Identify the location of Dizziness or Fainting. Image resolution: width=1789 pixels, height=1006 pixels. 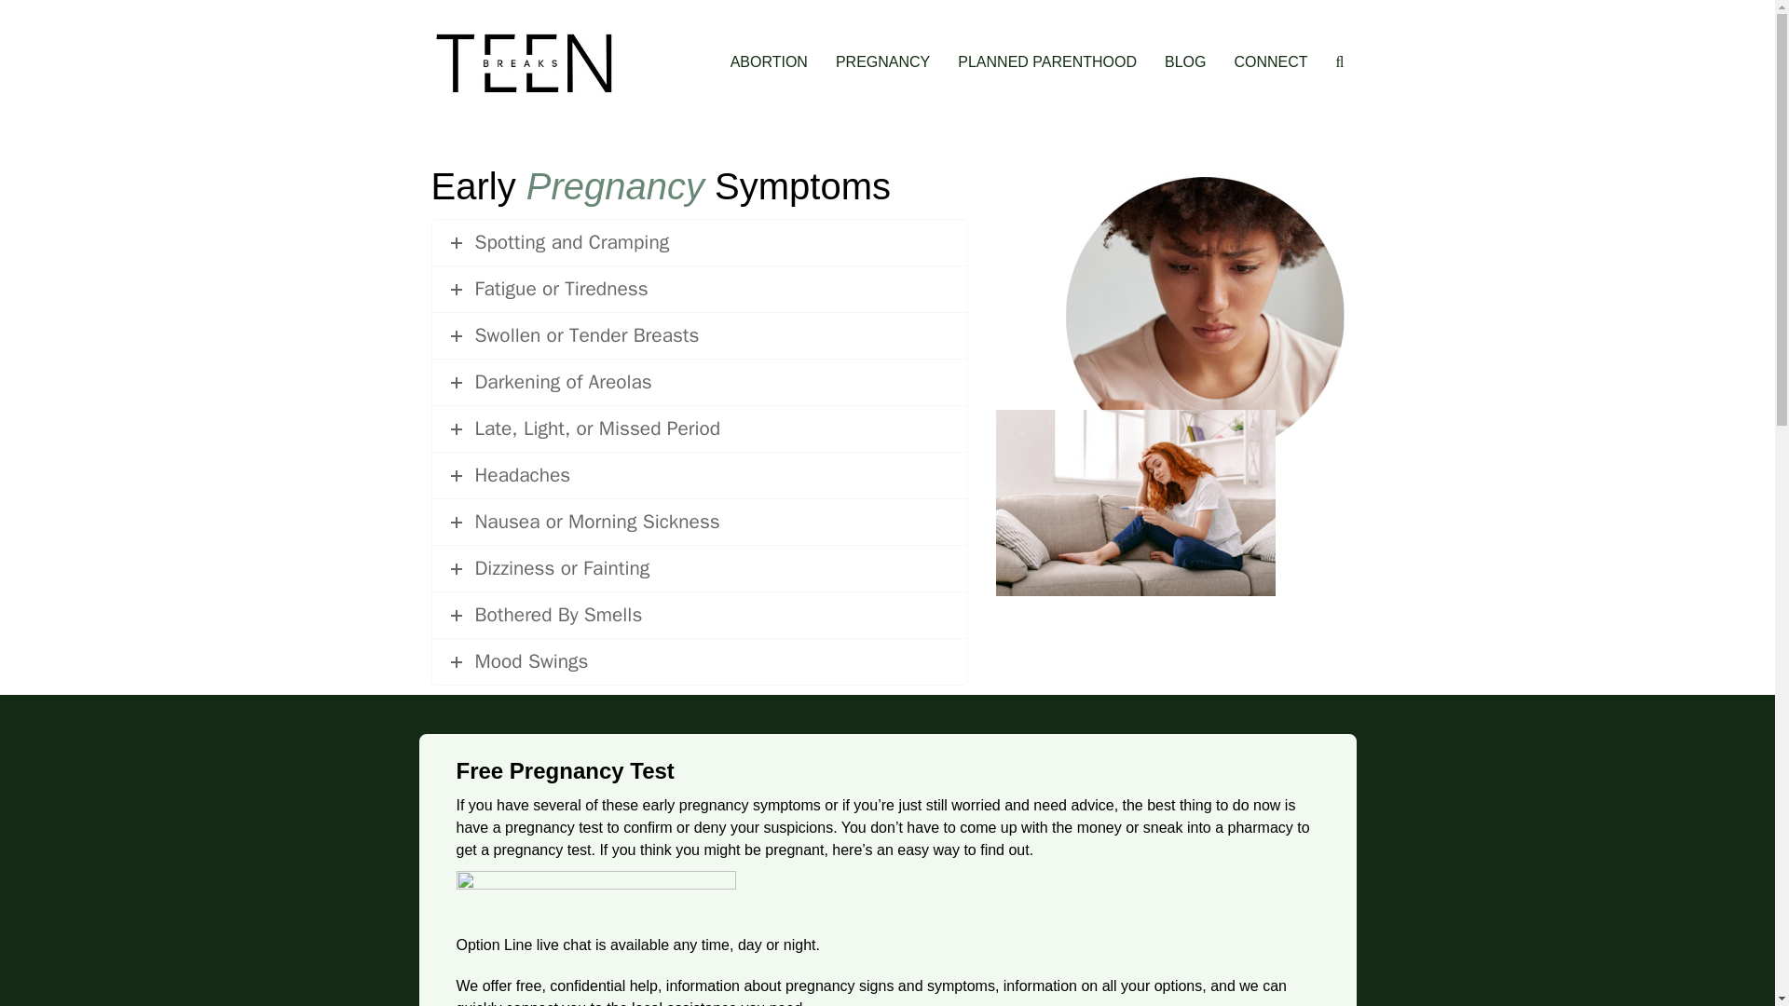
(700, 568).